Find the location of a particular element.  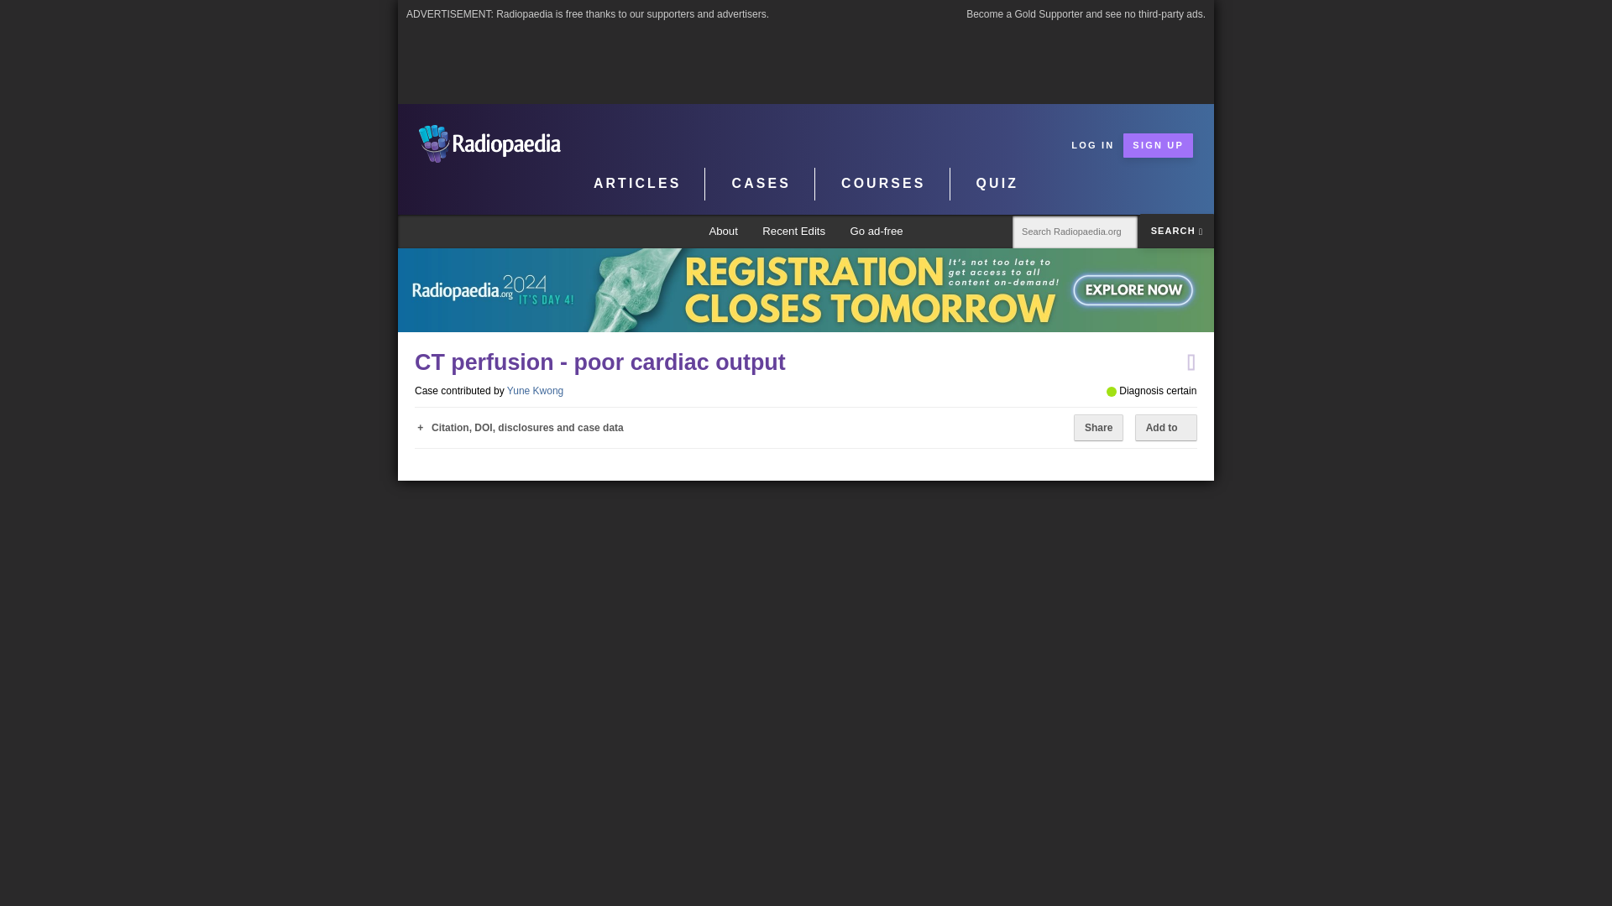

Recent Edits is located at coordinates (793, 232).